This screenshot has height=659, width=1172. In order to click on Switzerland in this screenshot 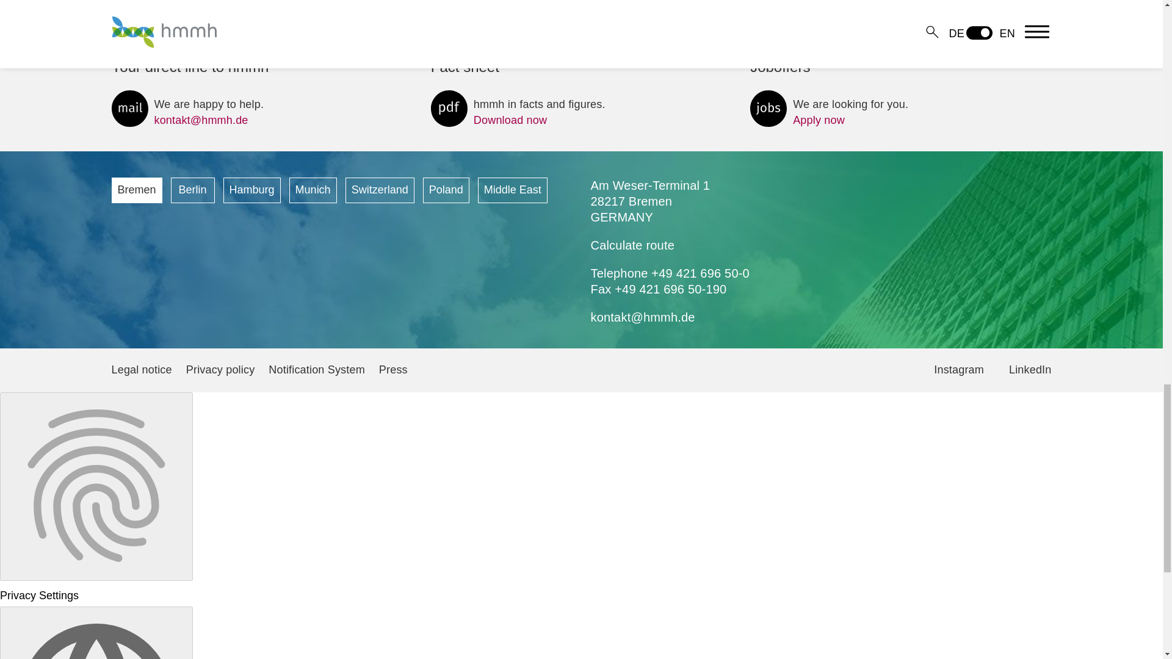, I will do `click(221, 370)`.